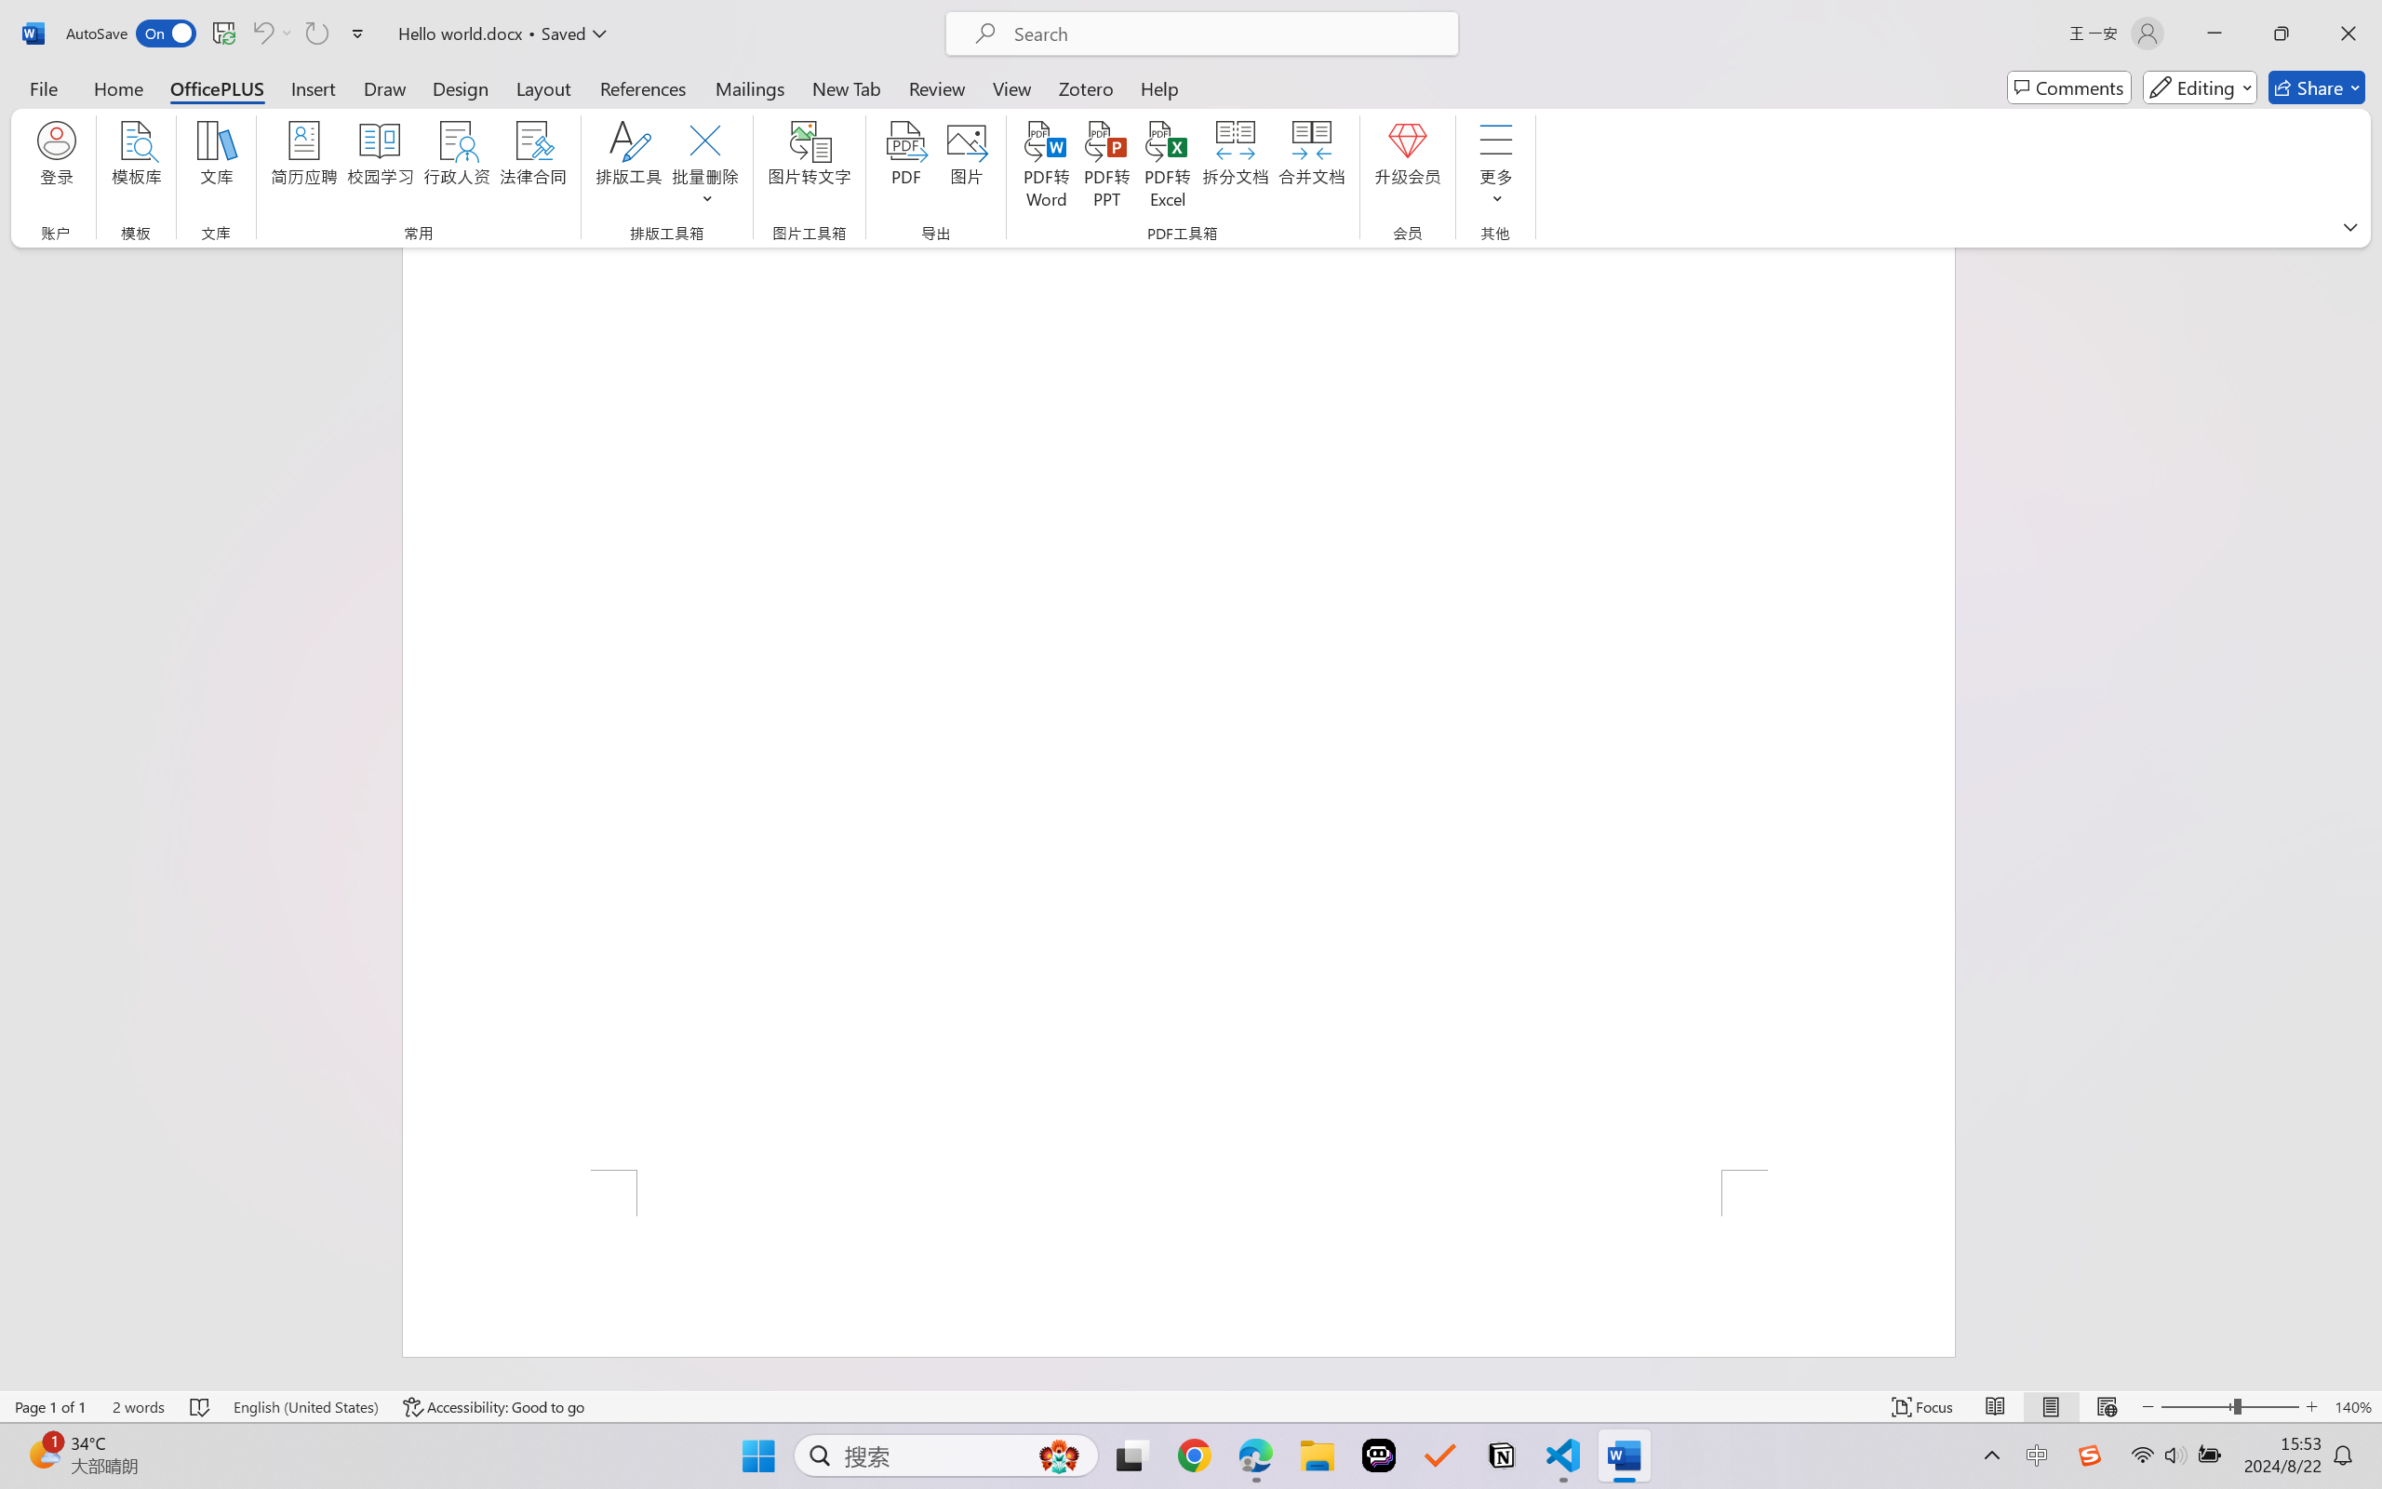  I want to click on Comments, so click(2069, 87).